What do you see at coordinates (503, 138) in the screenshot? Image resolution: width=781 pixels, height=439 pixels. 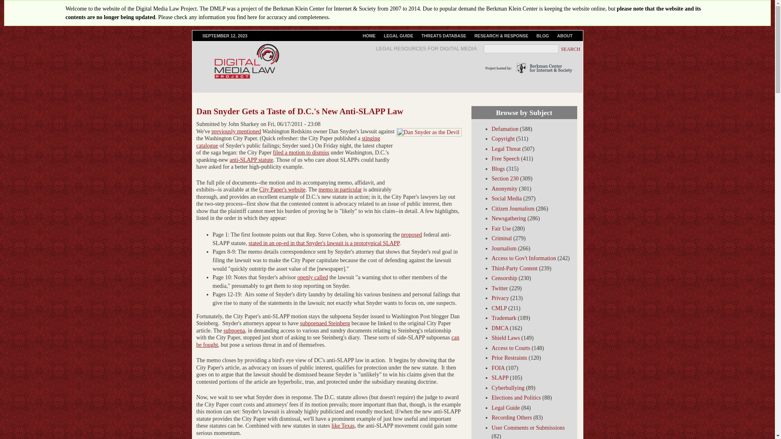 I see `Copyright` at bounding box center [503, 138].